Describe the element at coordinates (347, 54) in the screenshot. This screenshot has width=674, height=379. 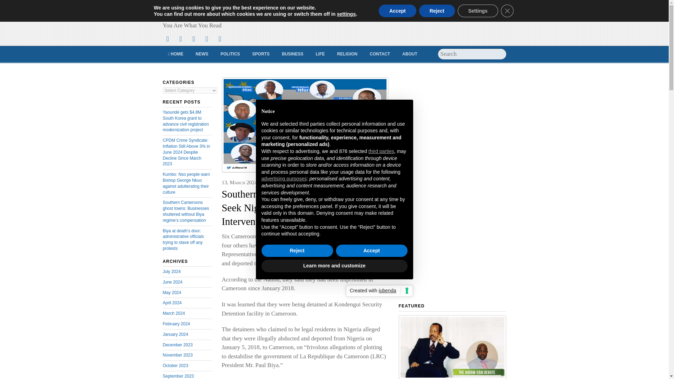
I see `RELIGION` at that location.